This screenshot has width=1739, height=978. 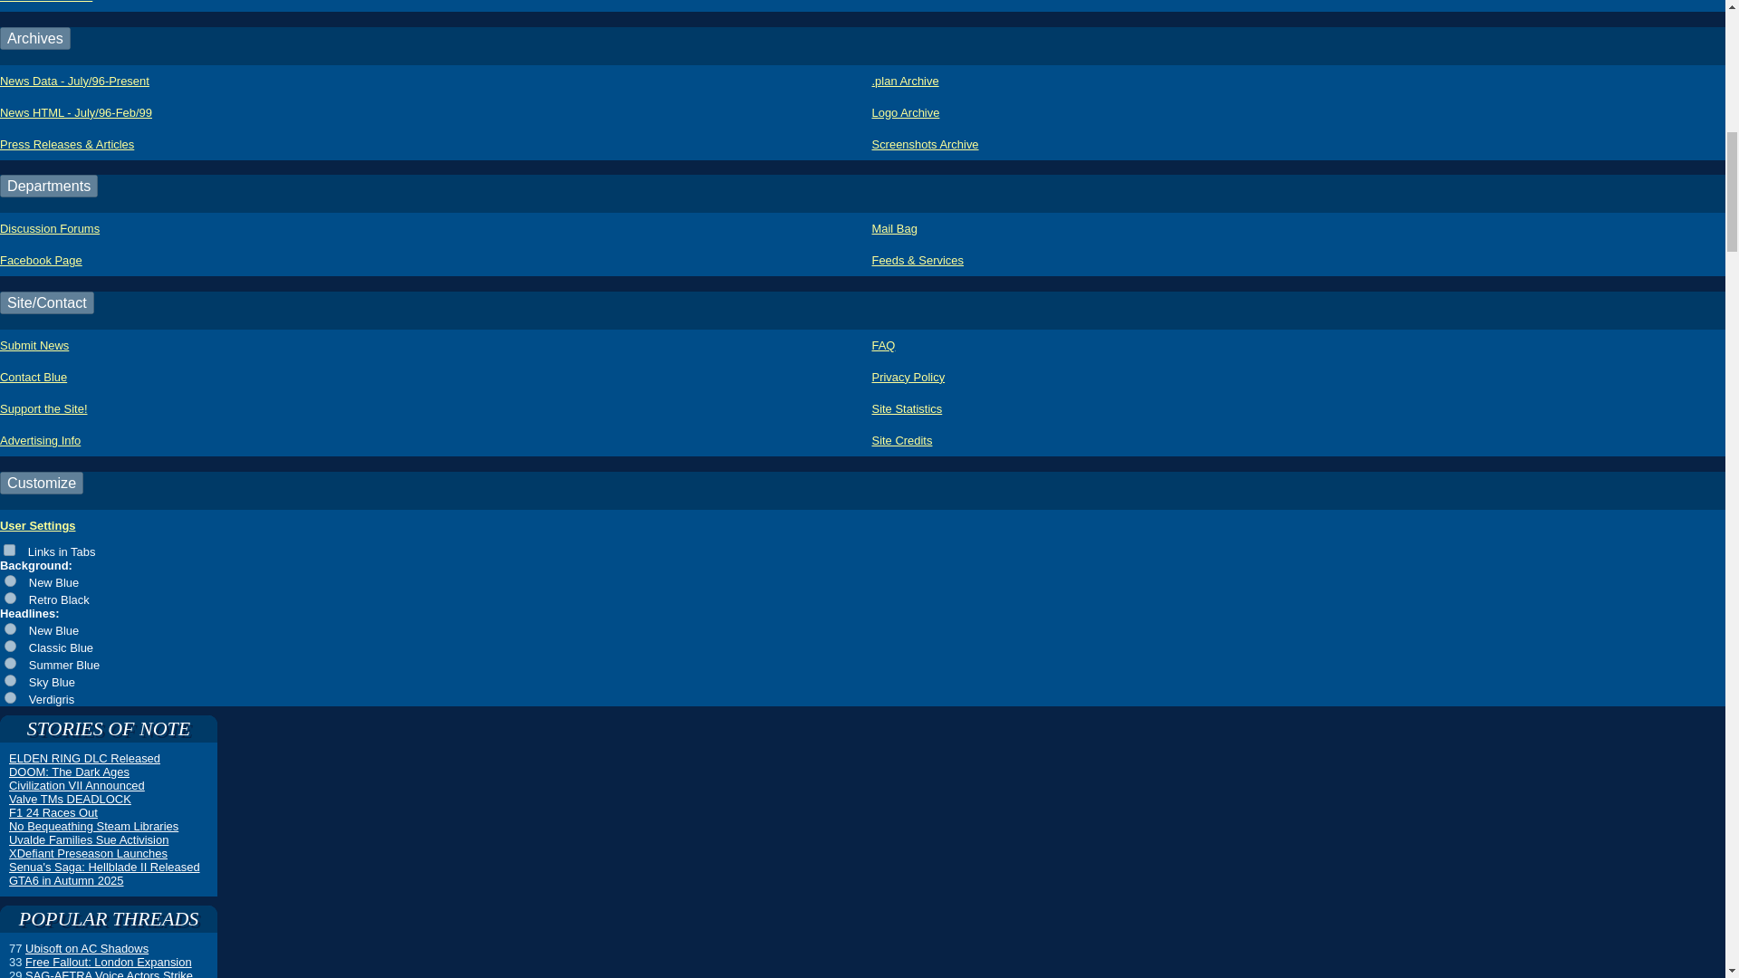 I want to click on default, so click(x=10, y=581).